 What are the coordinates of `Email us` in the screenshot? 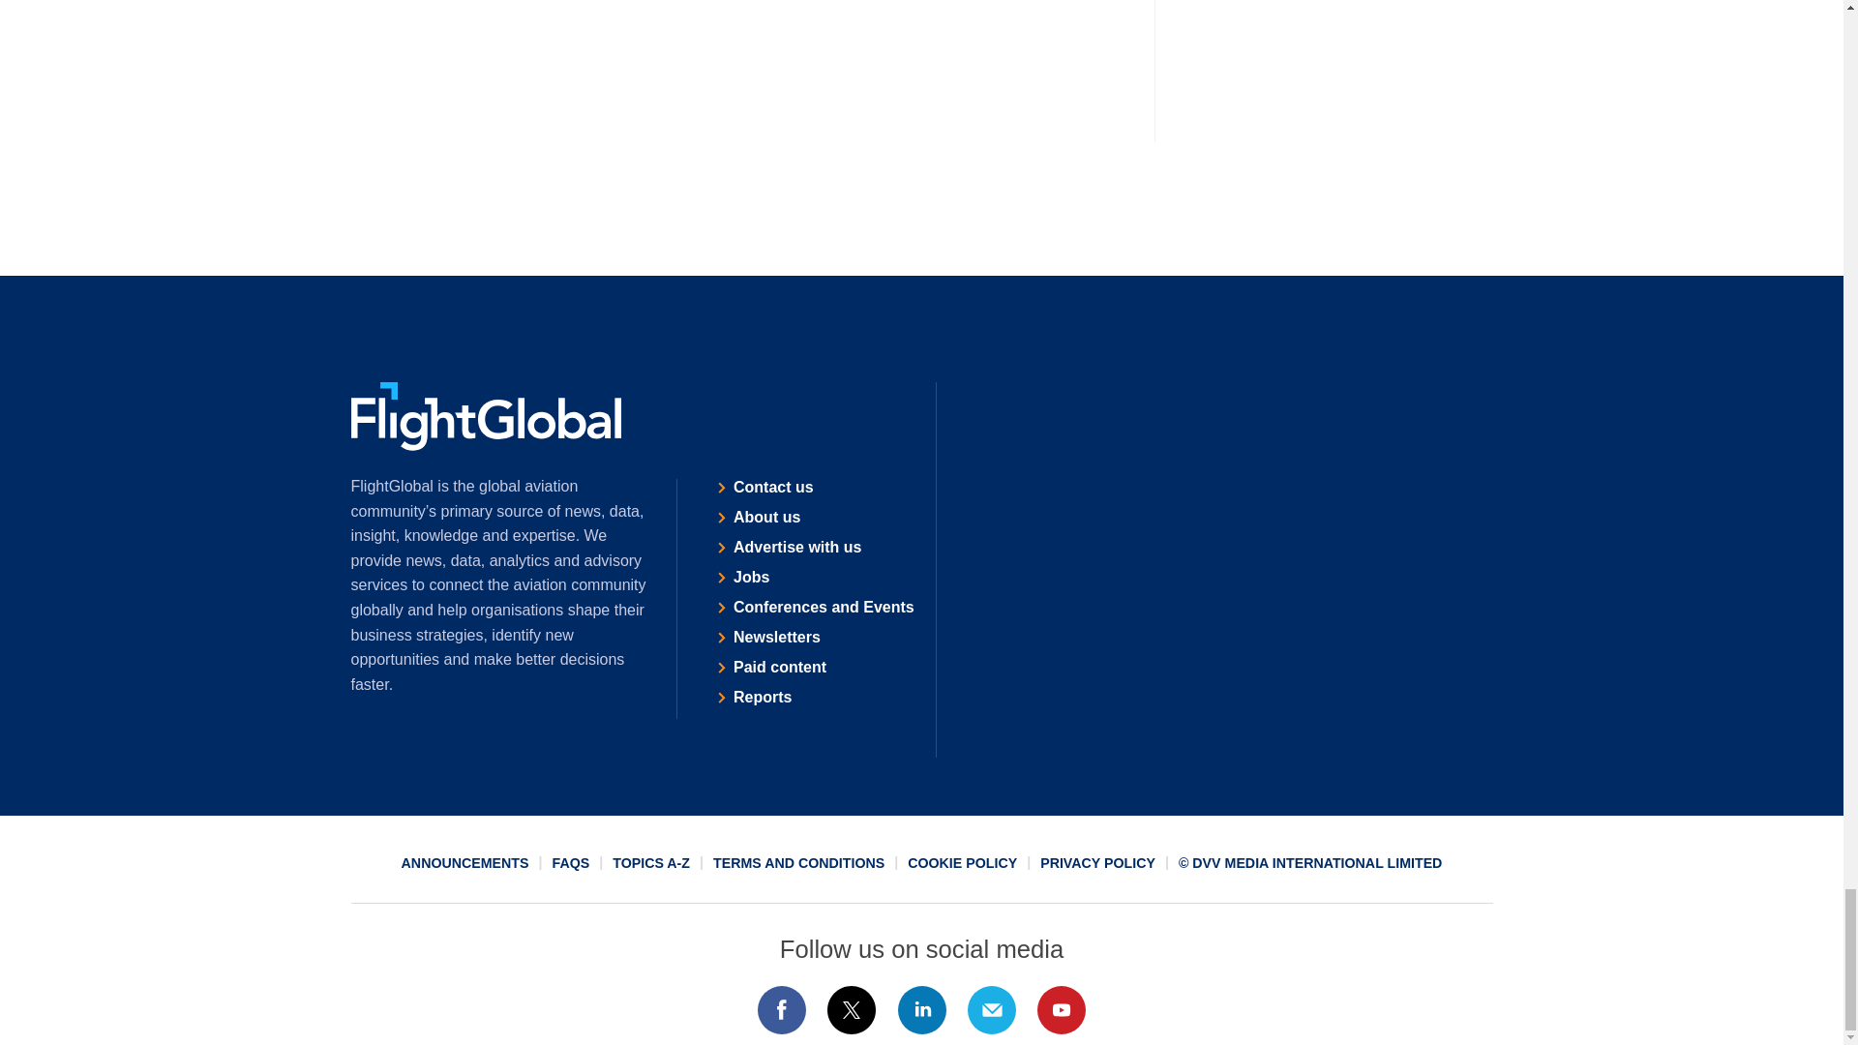 It's located at (991, 1010).